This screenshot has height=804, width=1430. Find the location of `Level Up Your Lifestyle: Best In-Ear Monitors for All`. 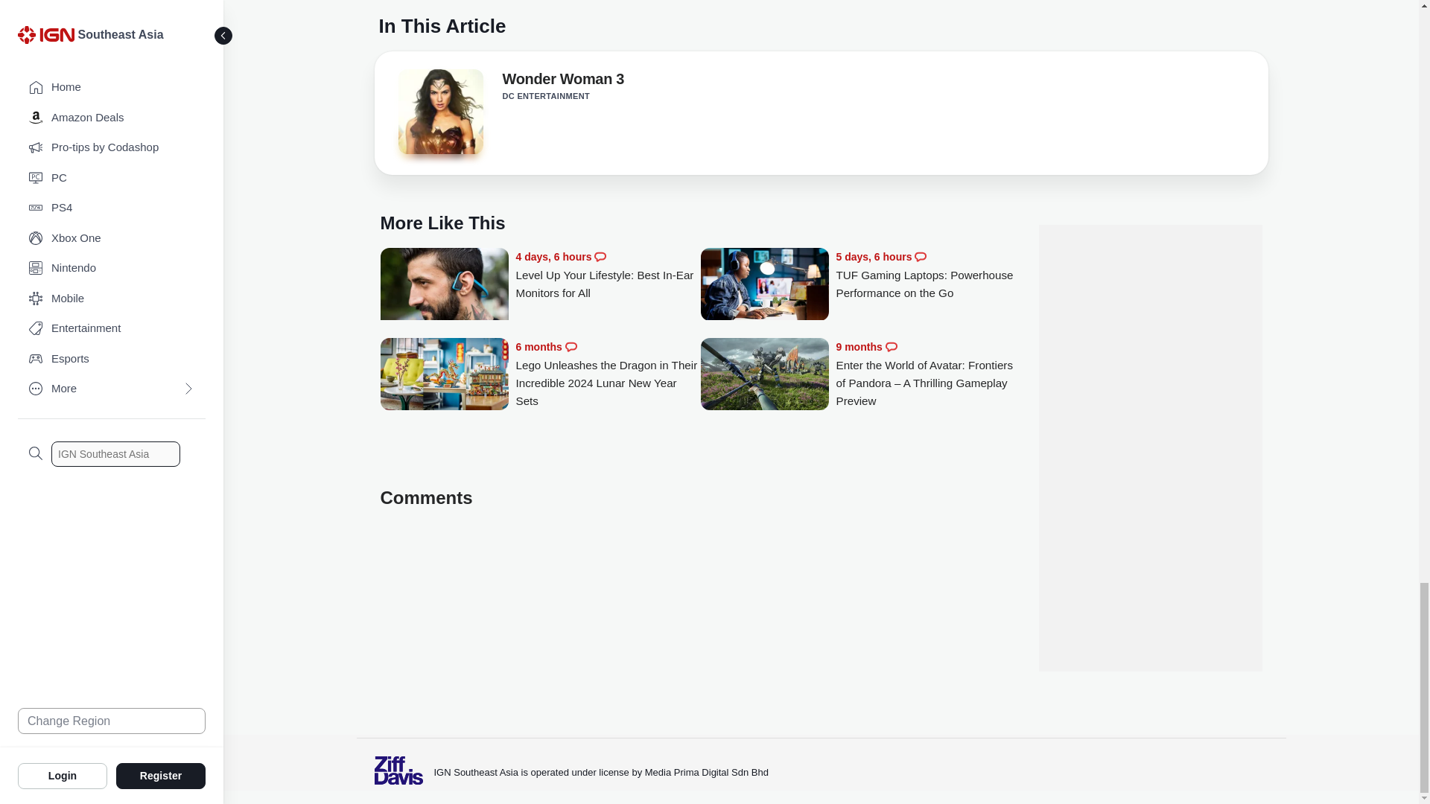

Level Up Your Lifestyle: Best In-Ear Monitors for All is located at coordinates (608, 275).